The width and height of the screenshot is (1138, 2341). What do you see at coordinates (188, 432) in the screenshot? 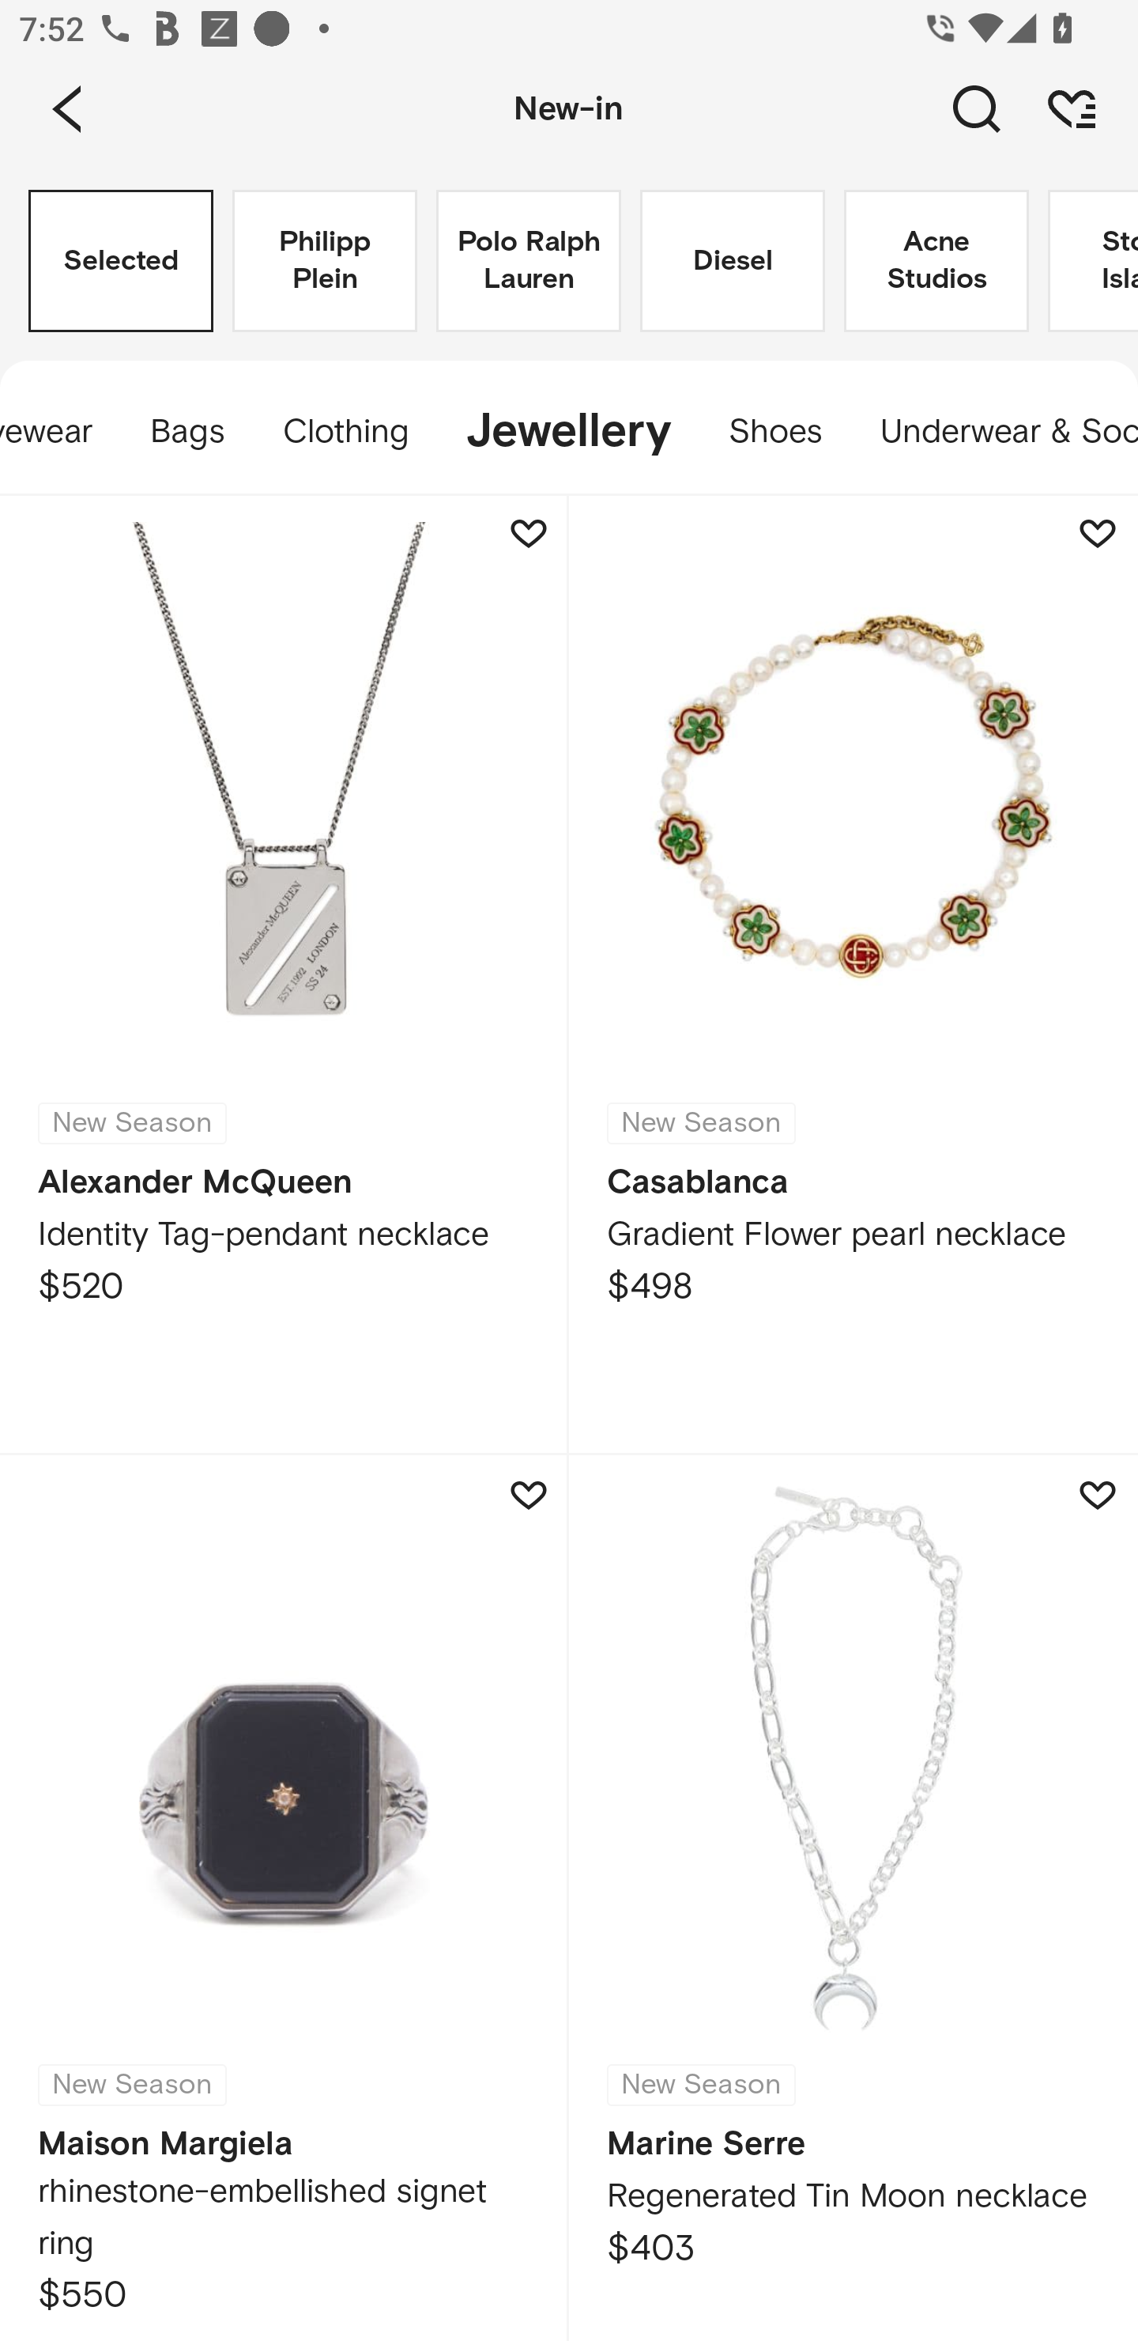
I see `Bags` at bounding box center [188, 432].